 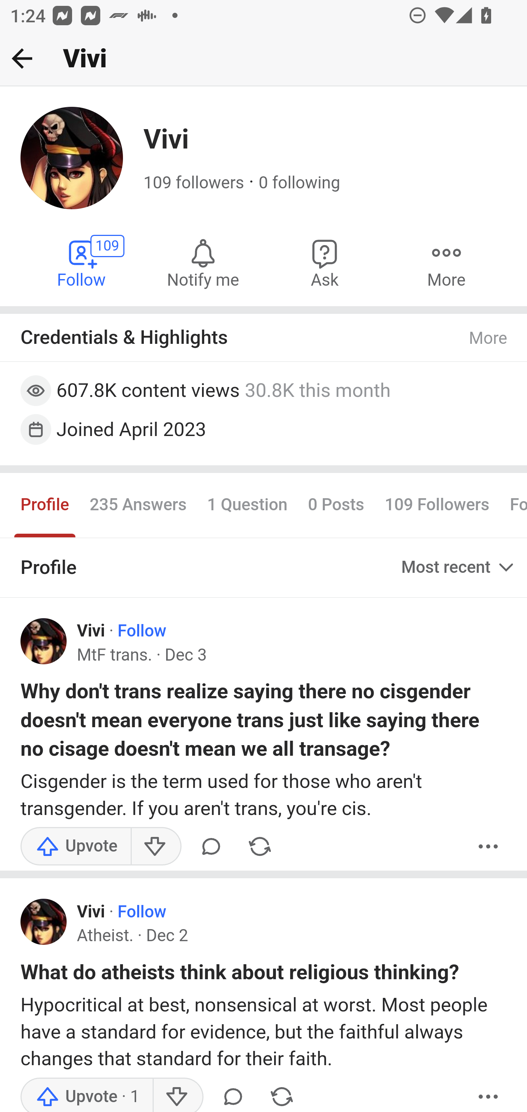 I want to click on Most recent, so click(x=459, y=567).